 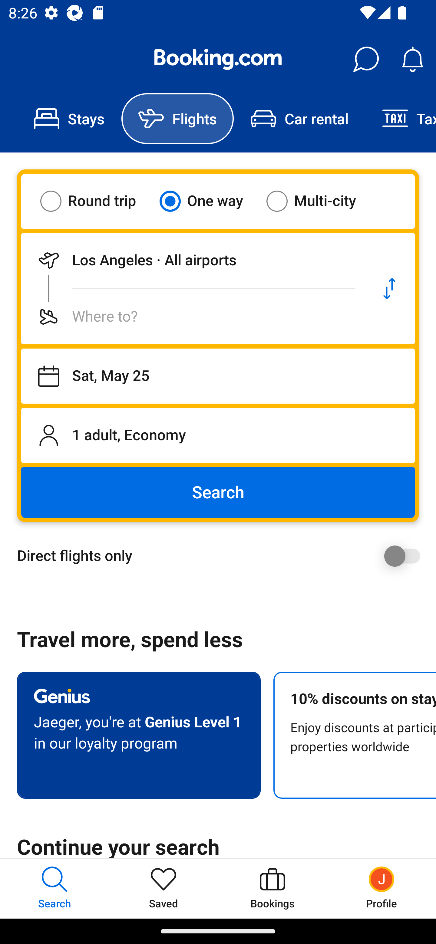 I want to click on Saved, so click(x=163, y=888).